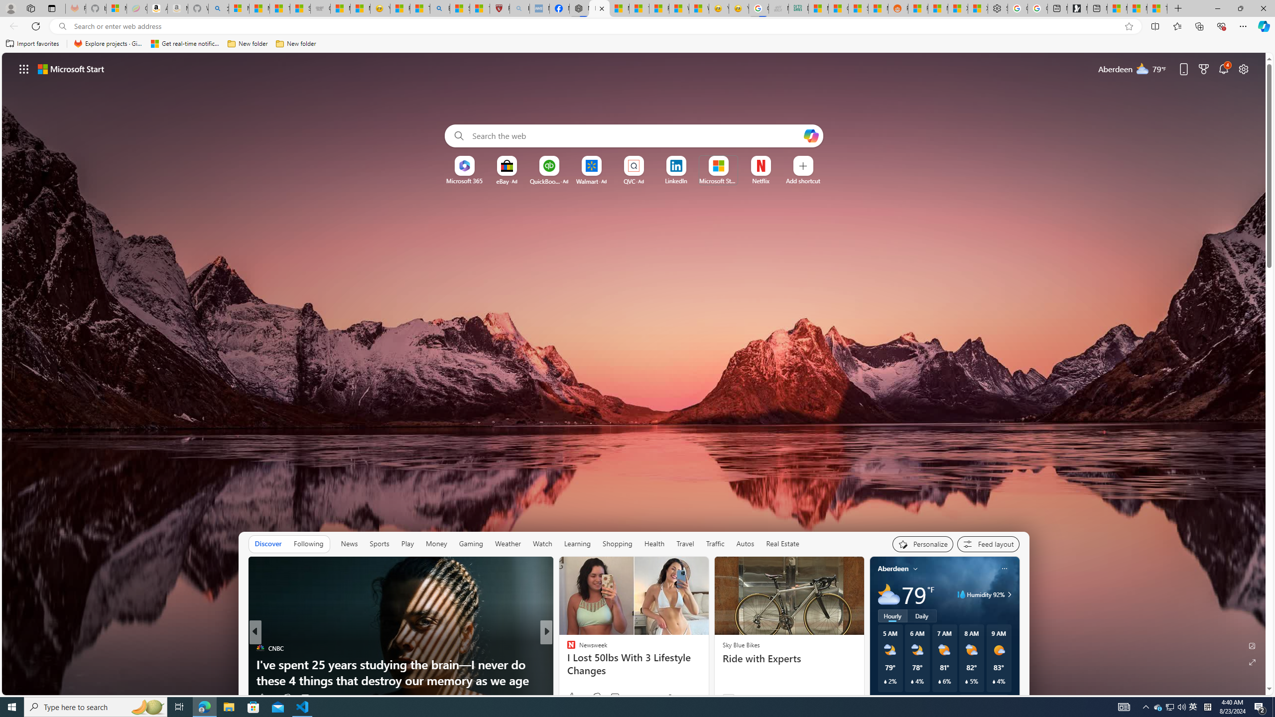 This screenshot has height=717, width=1275. Describe the element at coordinates (746, 544) in the screenshot. I see `Autos` at that location.